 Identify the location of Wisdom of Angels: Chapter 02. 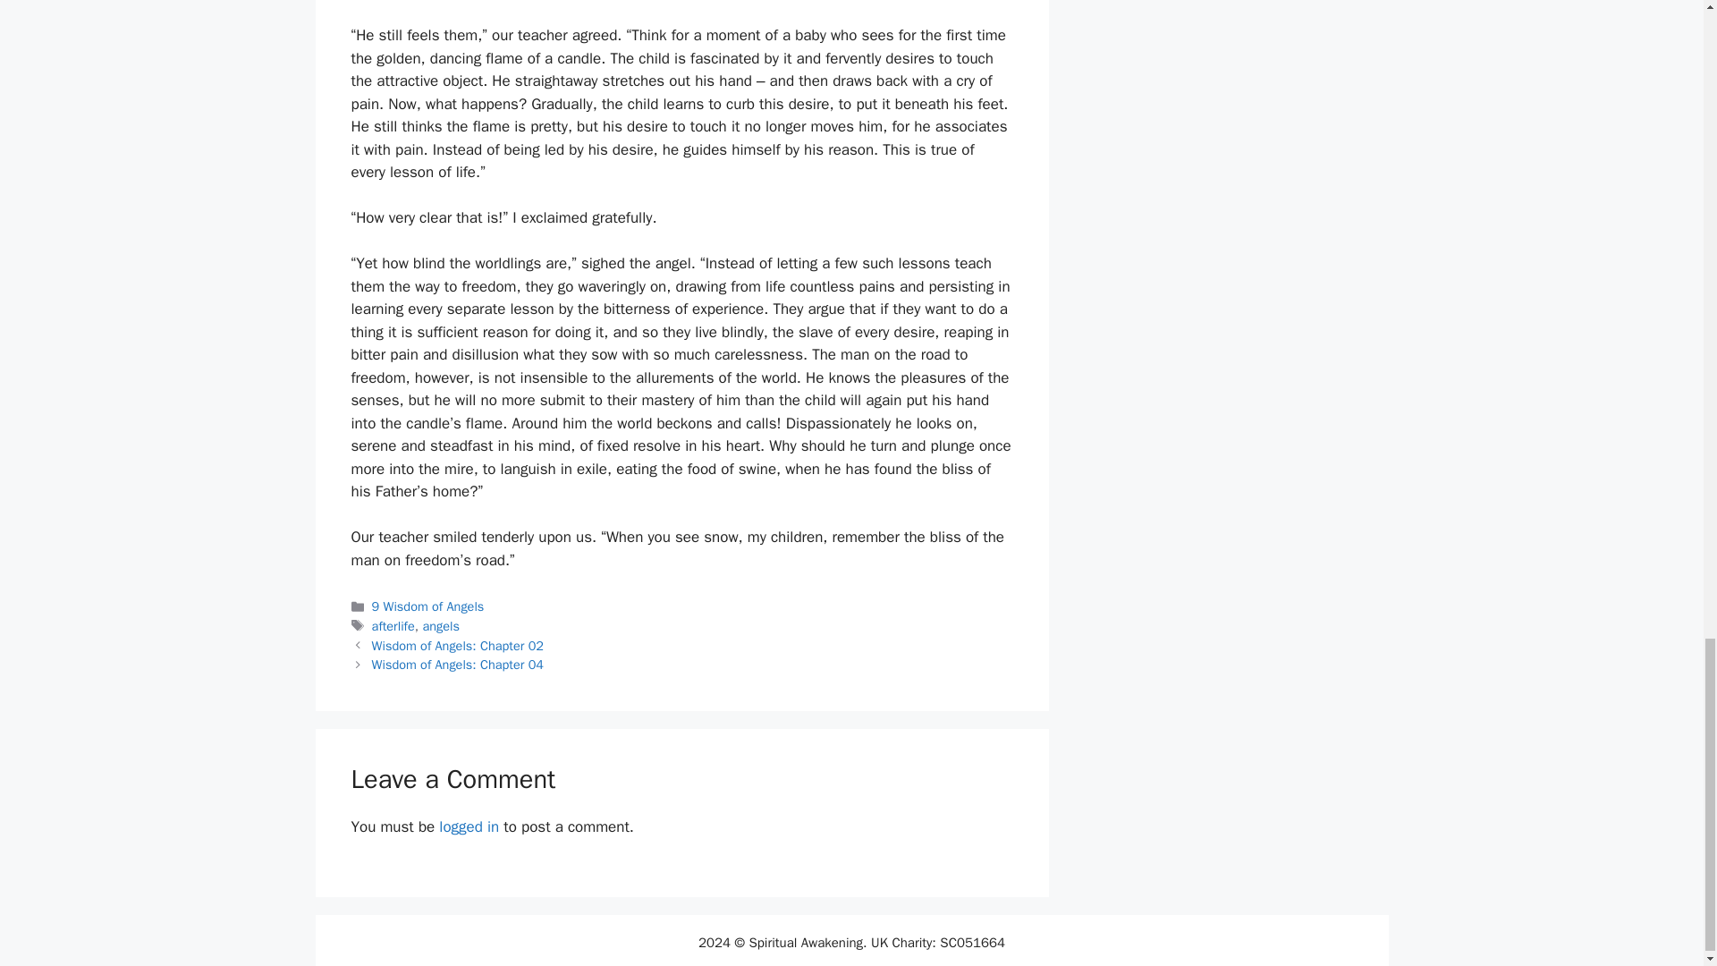
(458, 646).